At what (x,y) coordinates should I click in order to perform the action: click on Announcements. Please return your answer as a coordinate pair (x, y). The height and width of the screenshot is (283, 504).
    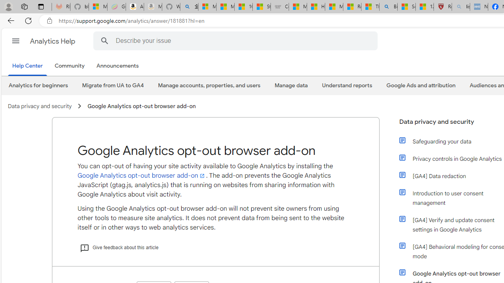
    Looking at the image, I should click on (117, 66).